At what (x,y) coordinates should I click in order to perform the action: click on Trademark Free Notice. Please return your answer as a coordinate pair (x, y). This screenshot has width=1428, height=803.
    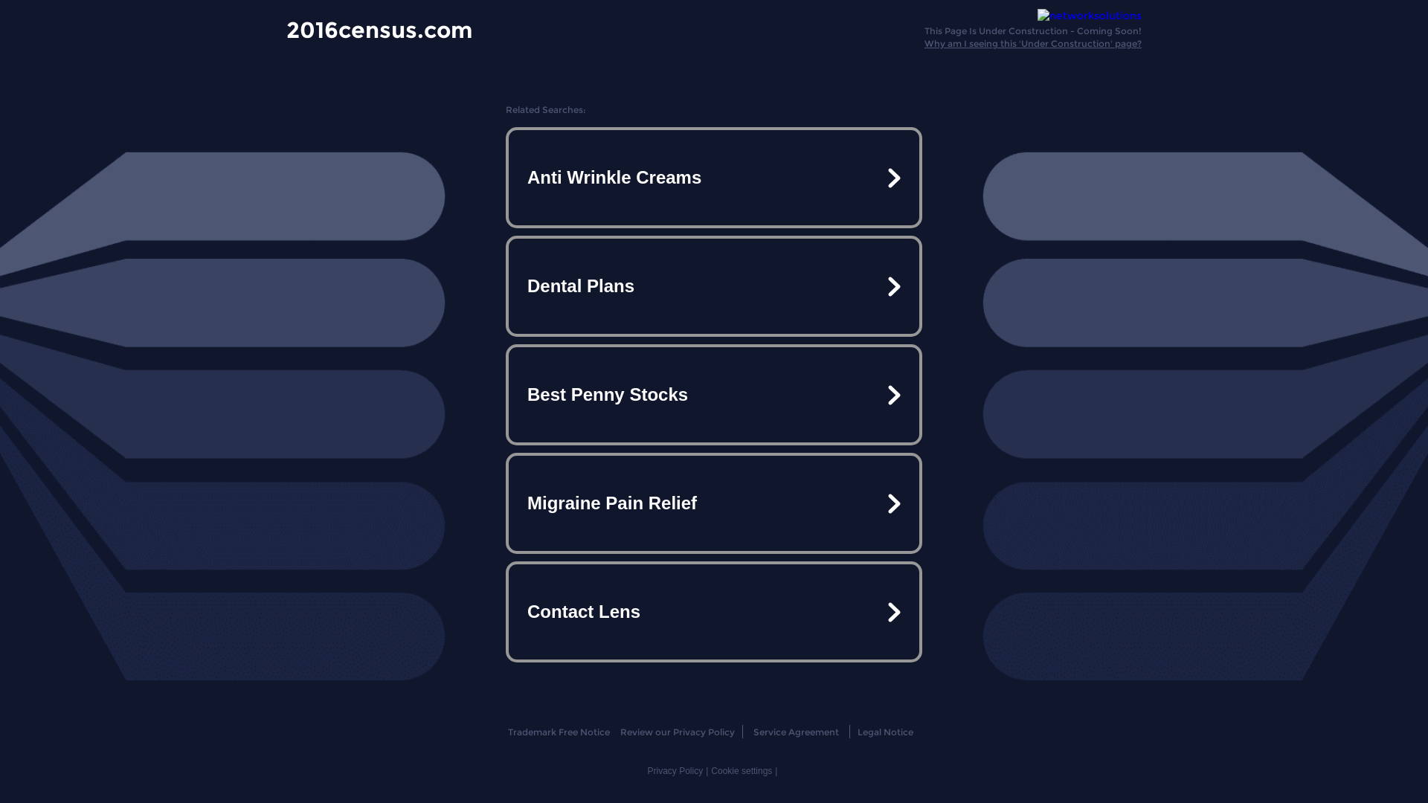
    Looking at the image, I should click on (558, 732).